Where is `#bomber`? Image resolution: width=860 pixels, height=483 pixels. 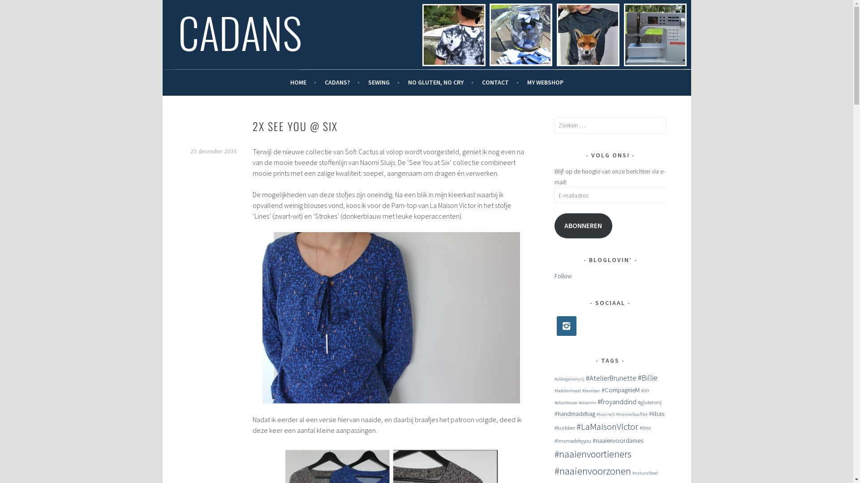 #bomber is located at coordinates (591, 391).